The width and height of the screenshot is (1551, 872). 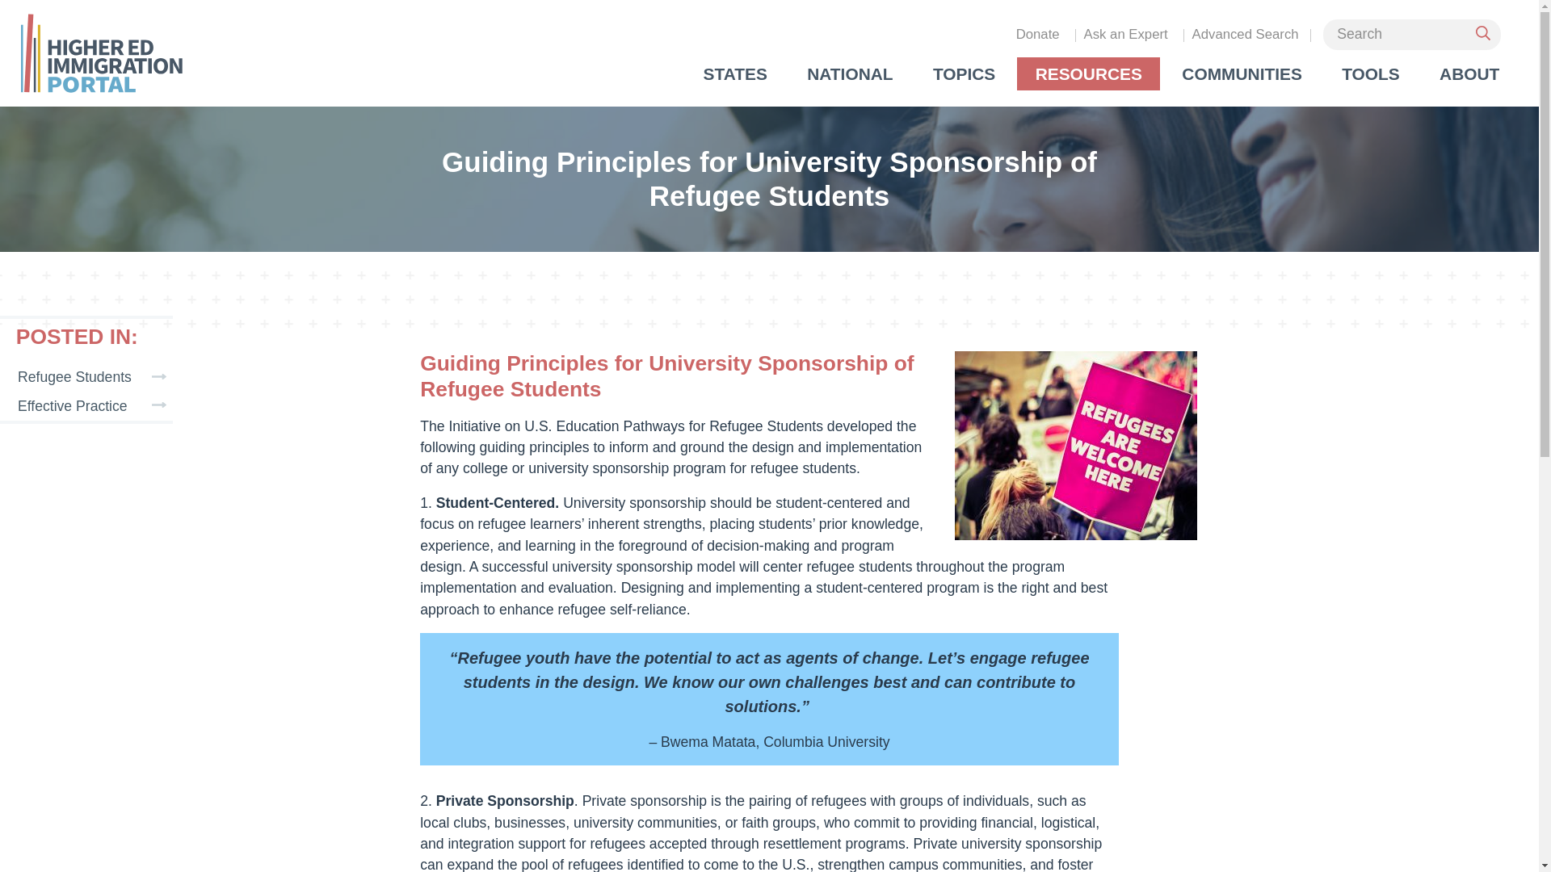 I want to click on Ask an Expert, so click(x=1124, y=34).